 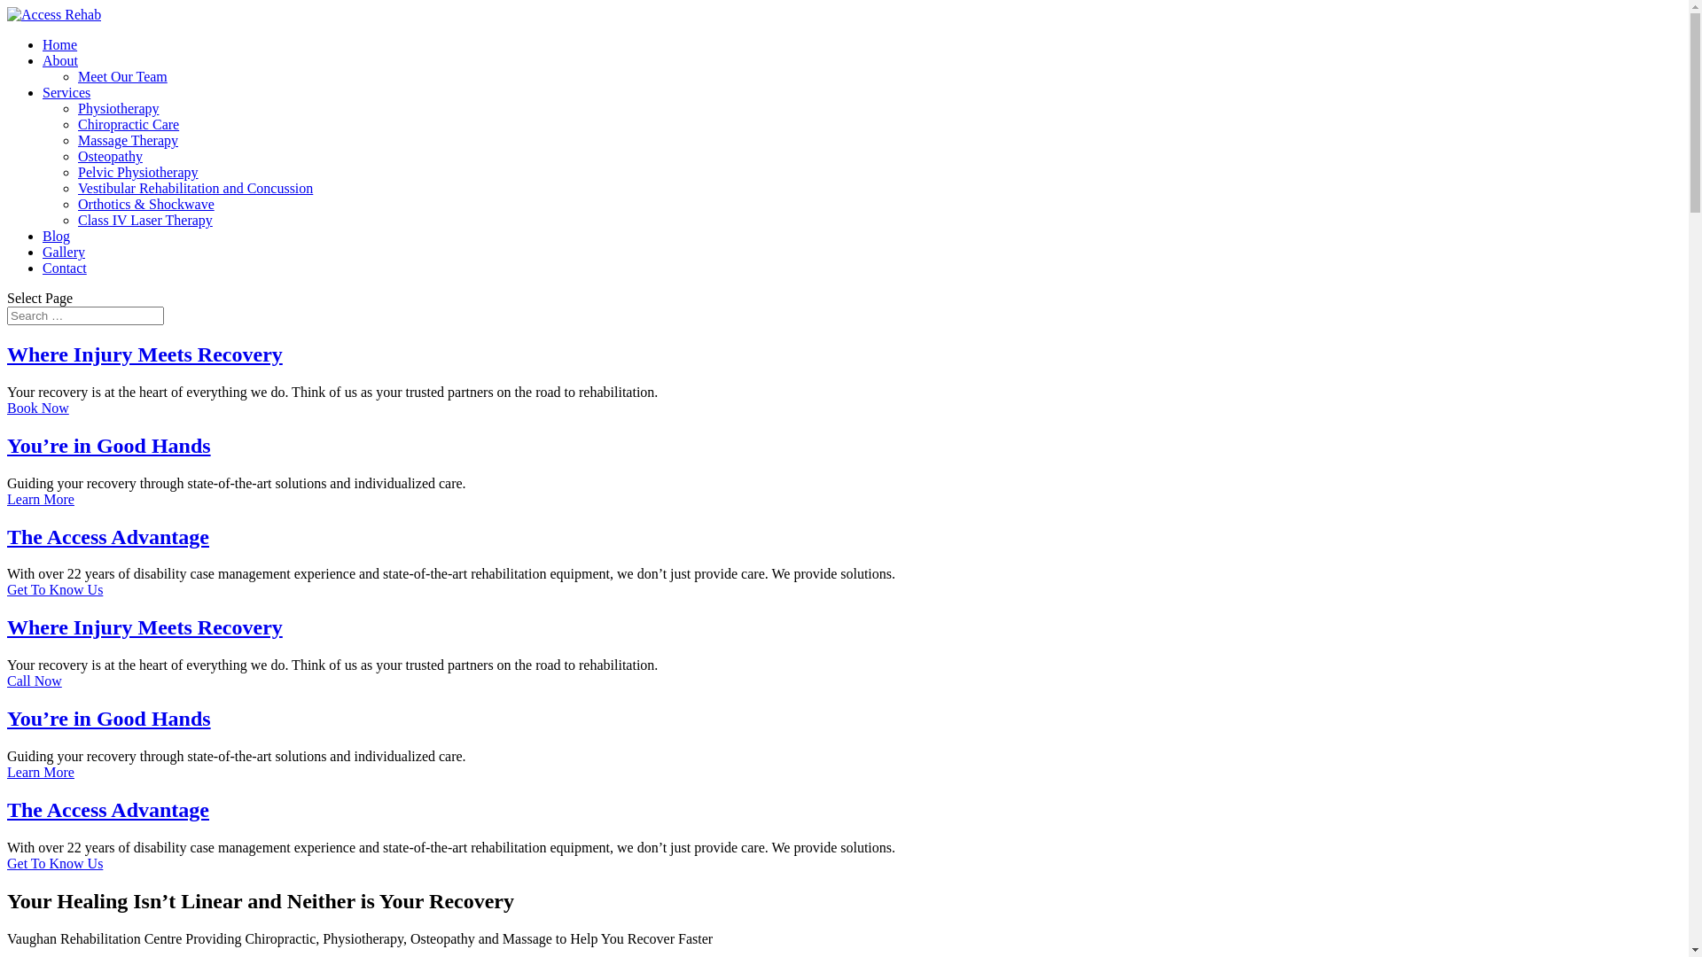 I want to click on Where Injury Meets Recovery, so click(x=145, y=354).